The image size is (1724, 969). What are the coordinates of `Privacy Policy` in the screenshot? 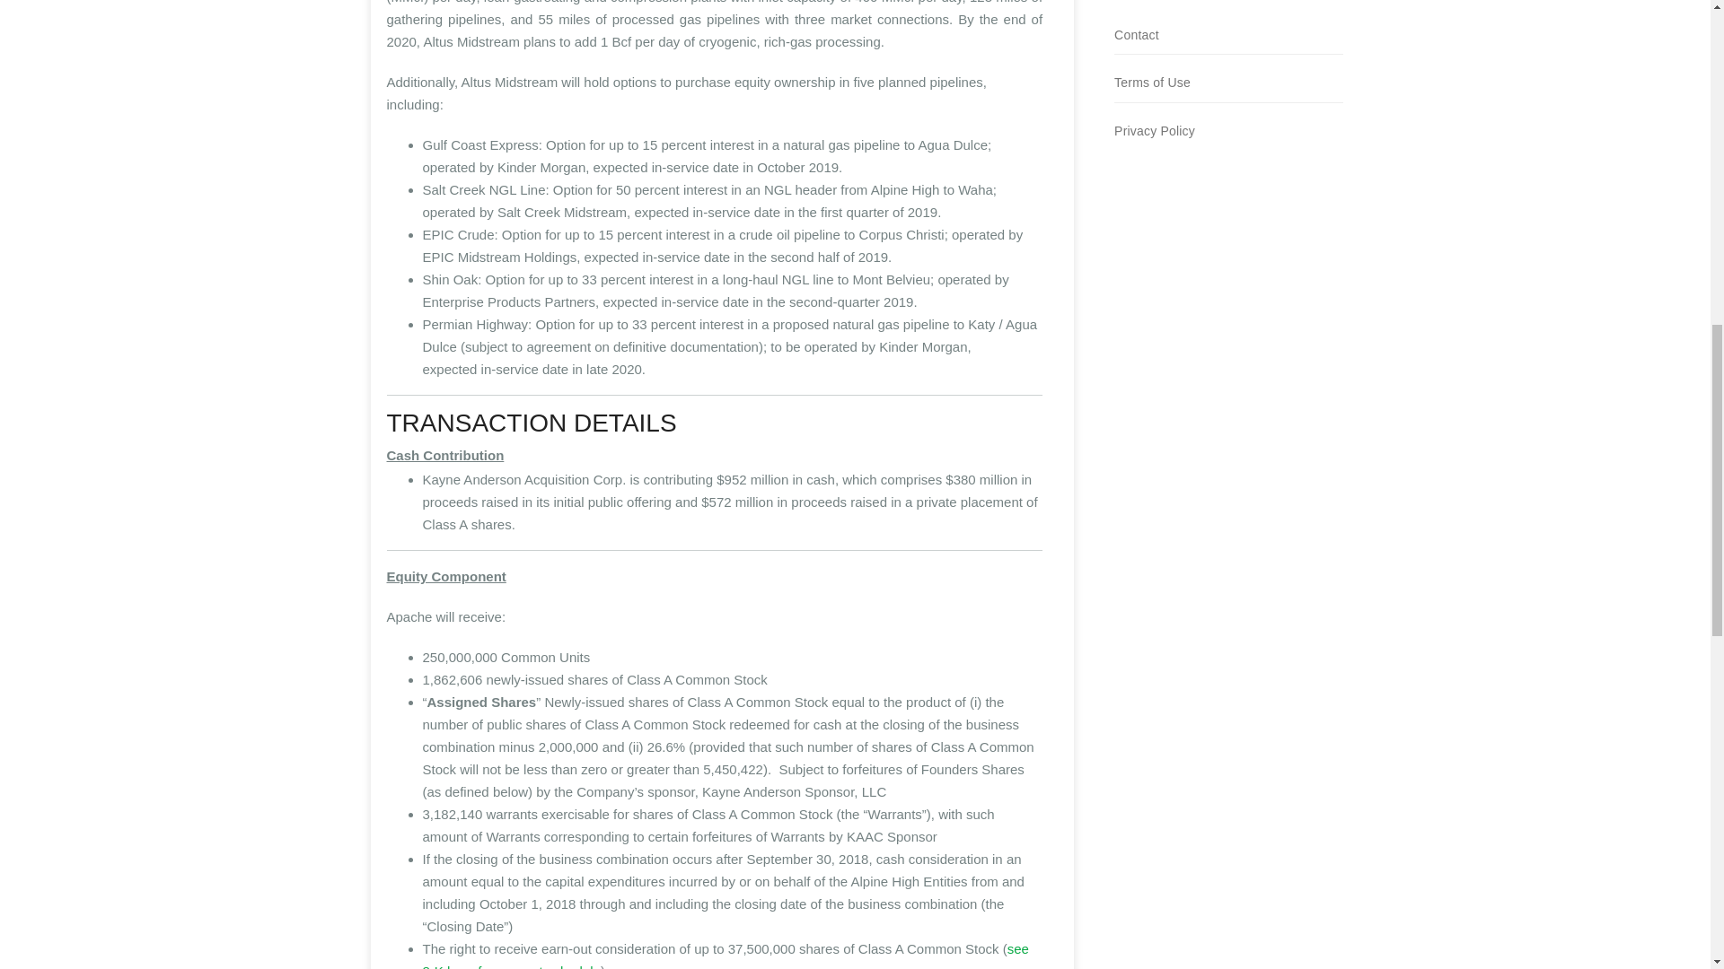 It's located at (1154, 131).